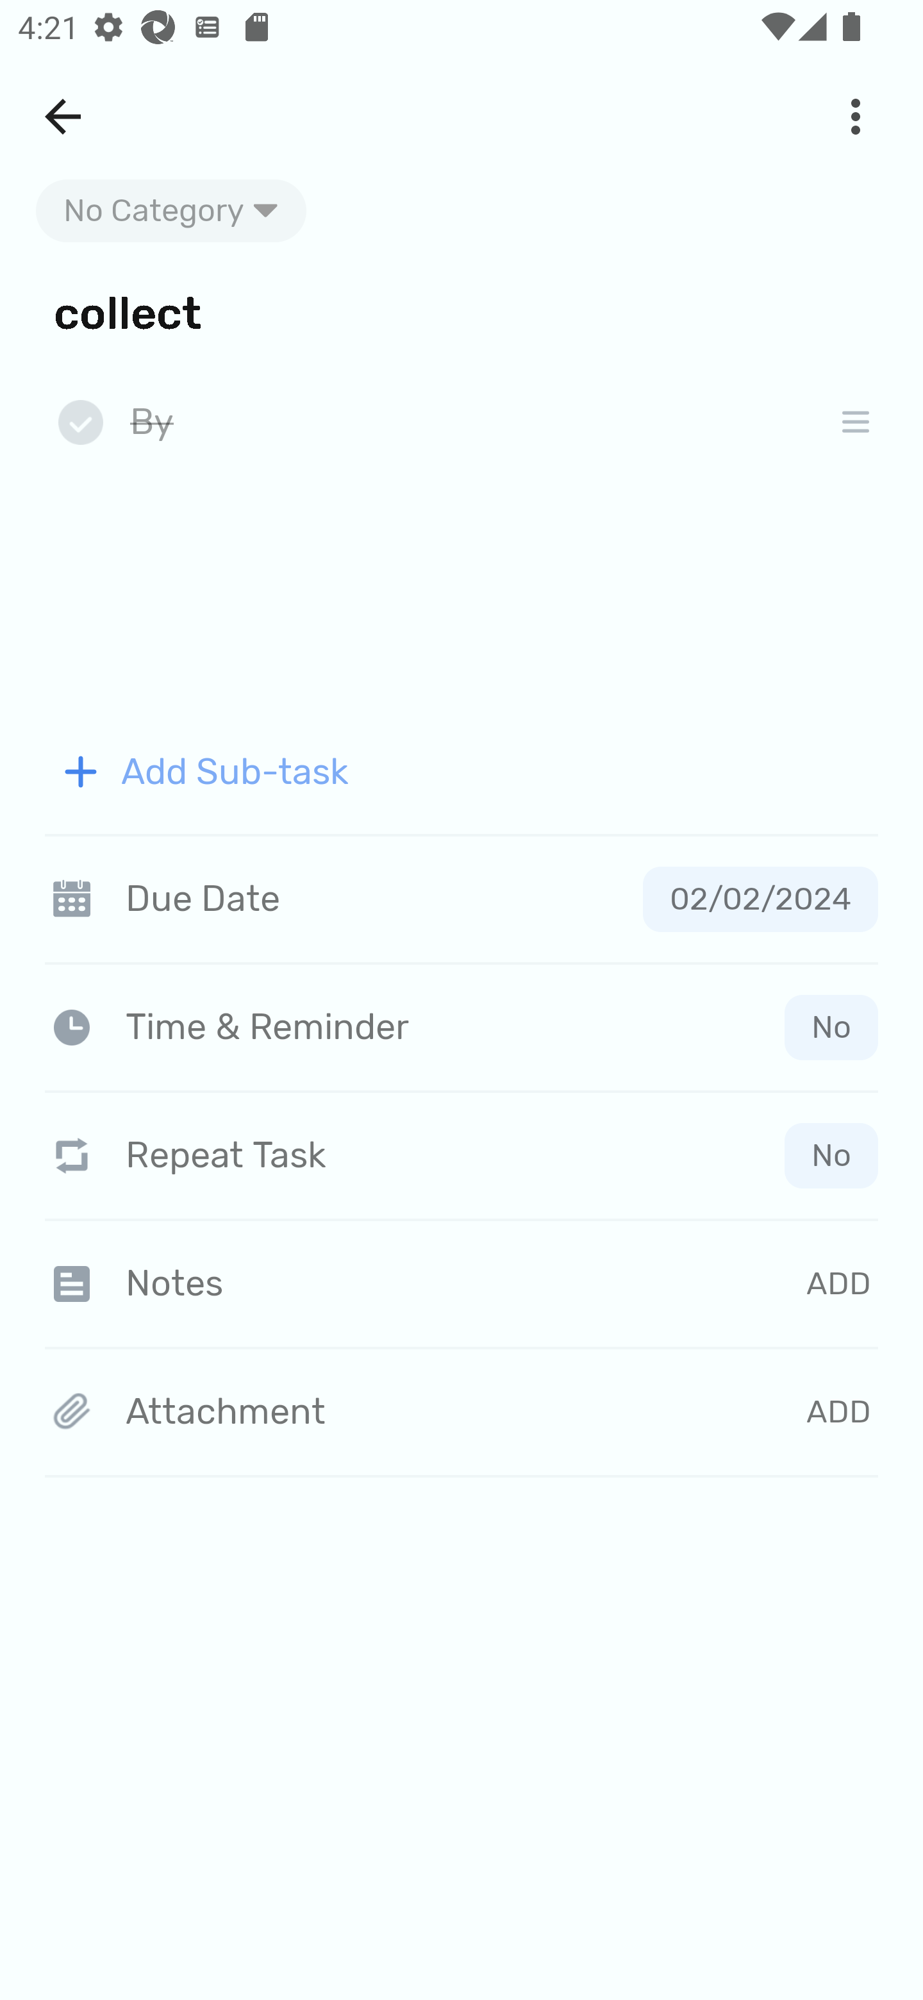  Describe the element at coordinates (468, 423) in the screenshot. I see `By` at that location.